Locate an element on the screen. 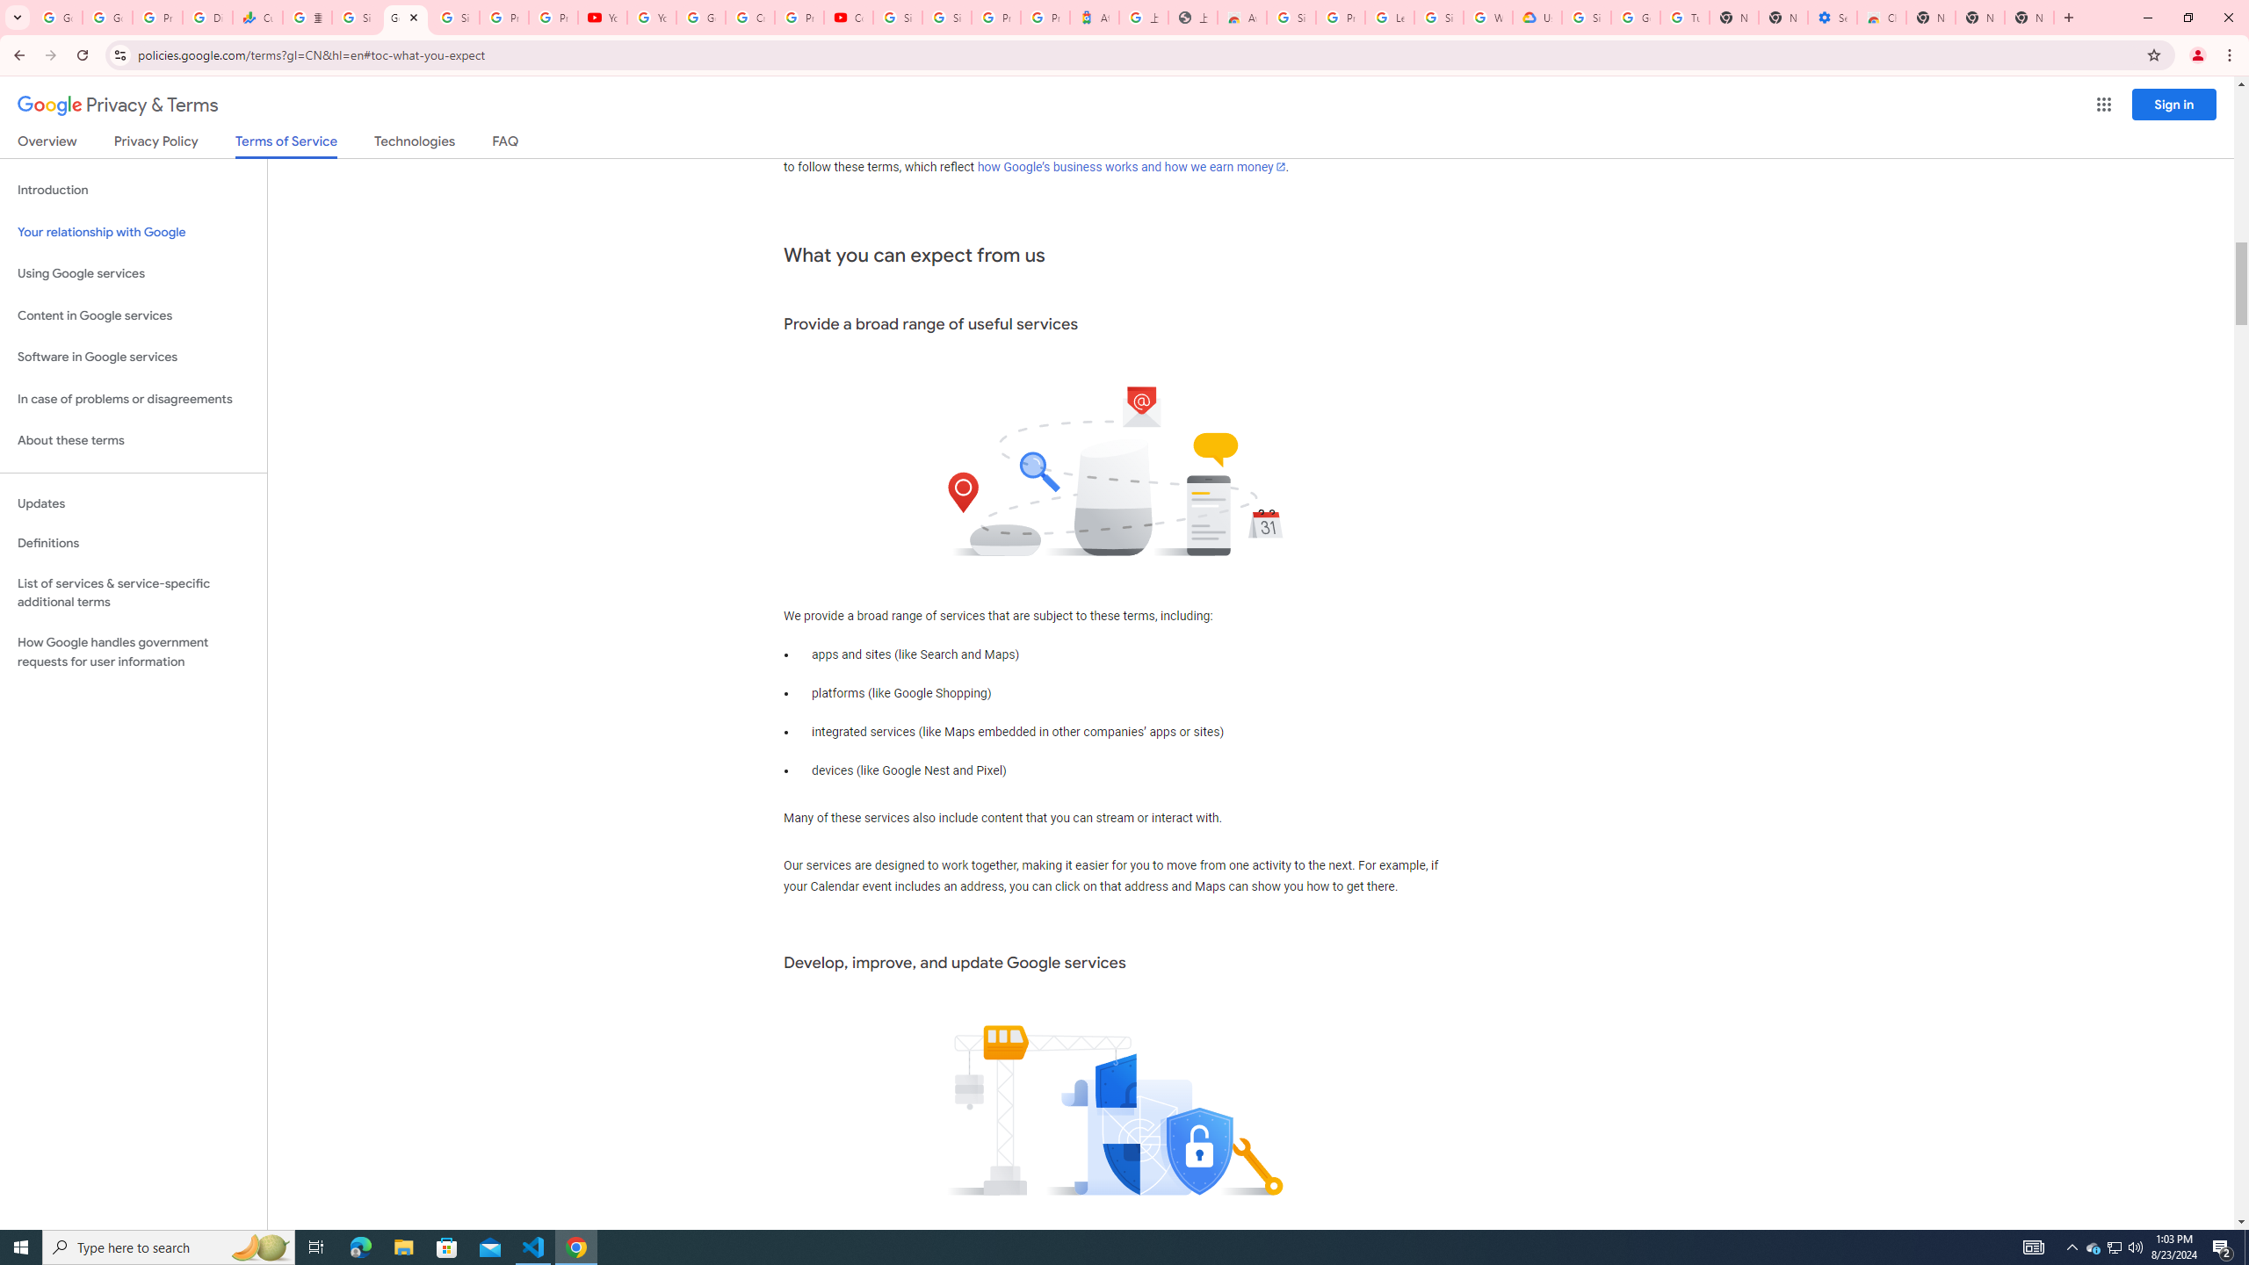 This screenshot has height=1265, width=2249. You is located at coordinates (2198, 55).